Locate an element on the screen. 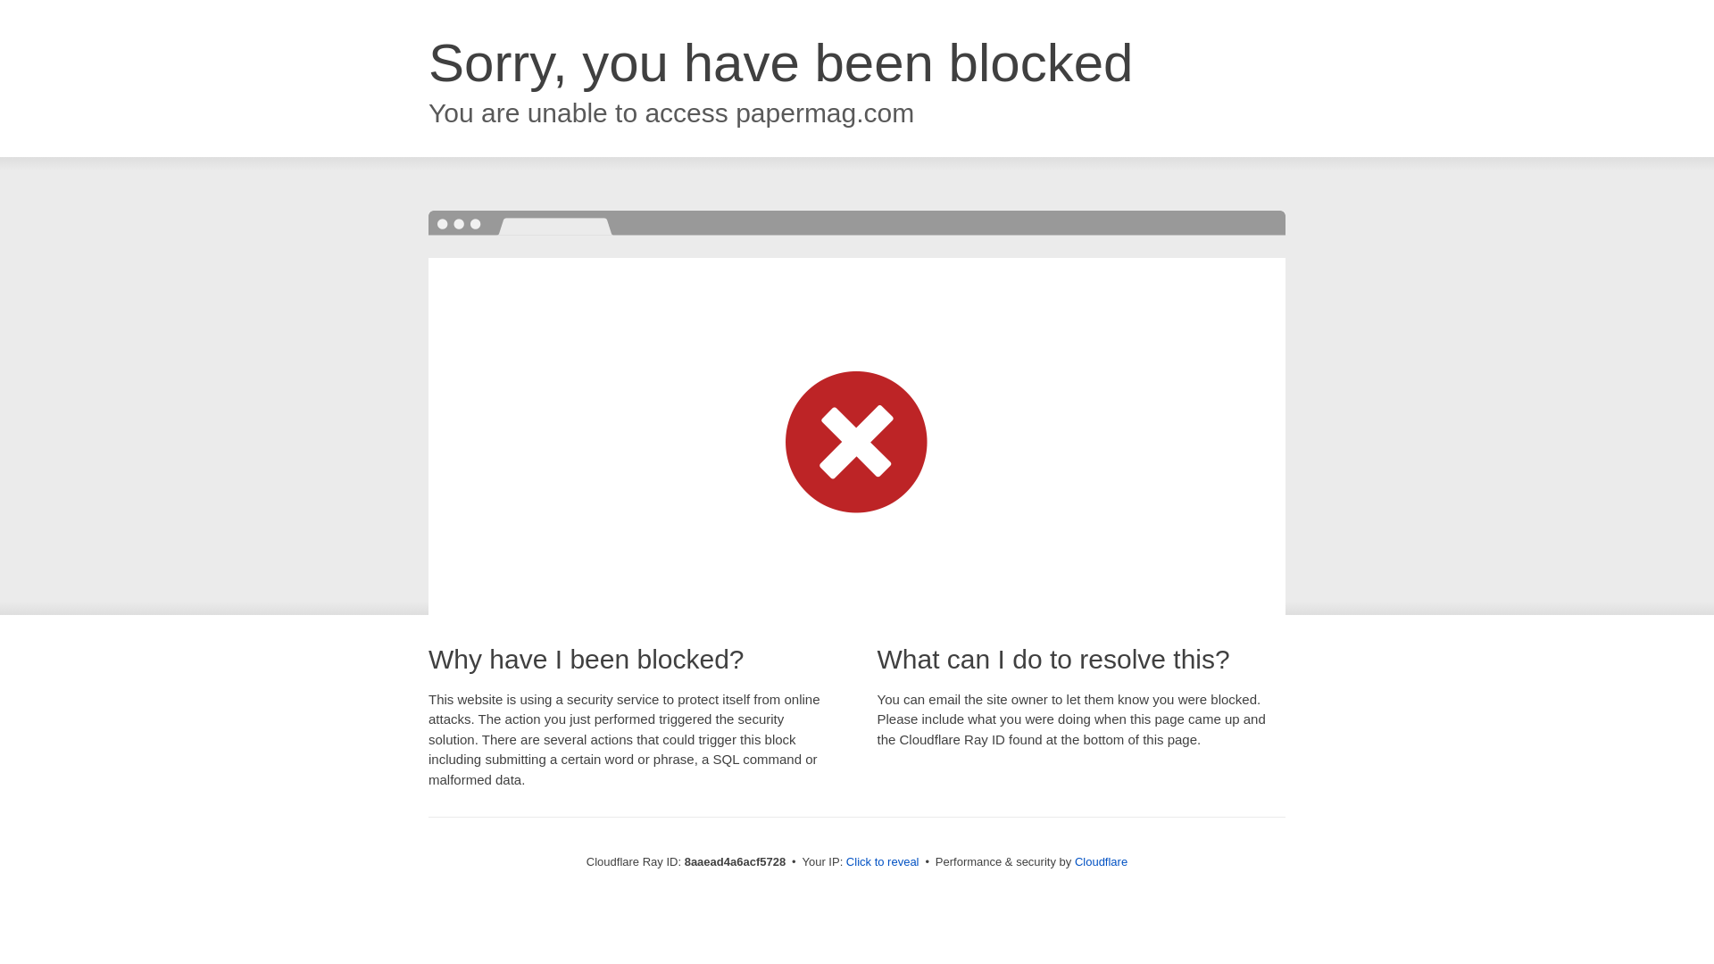  Click to reveal is located at coordinates (882, 862).